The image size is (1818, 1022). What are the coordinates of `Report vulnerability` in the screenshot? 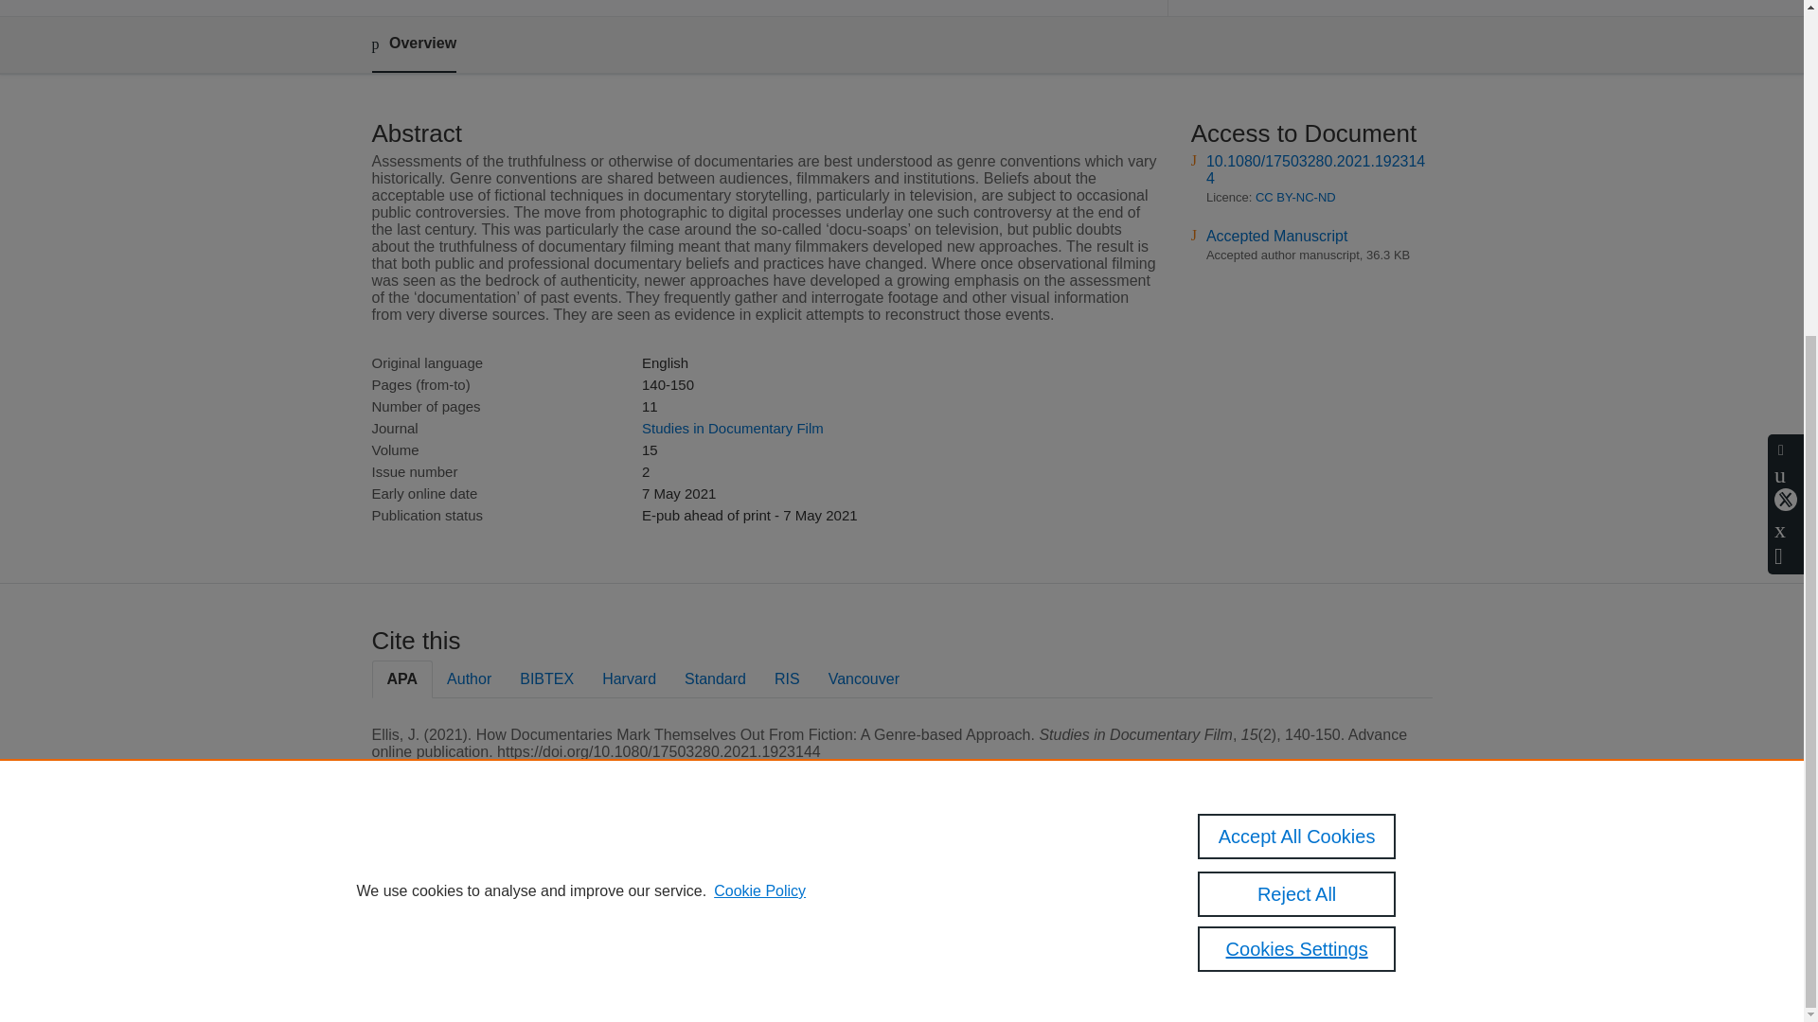 It's located at (1290, 948).